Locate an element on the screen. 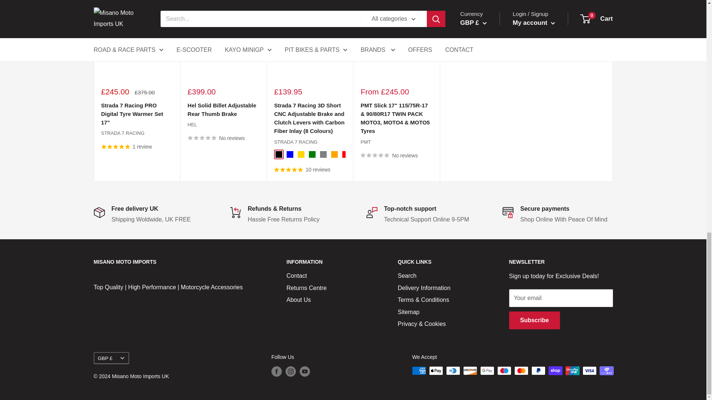 Image resolution: width=712 pixels, height=400 pixels. Green is located at coordinates (312, 154).